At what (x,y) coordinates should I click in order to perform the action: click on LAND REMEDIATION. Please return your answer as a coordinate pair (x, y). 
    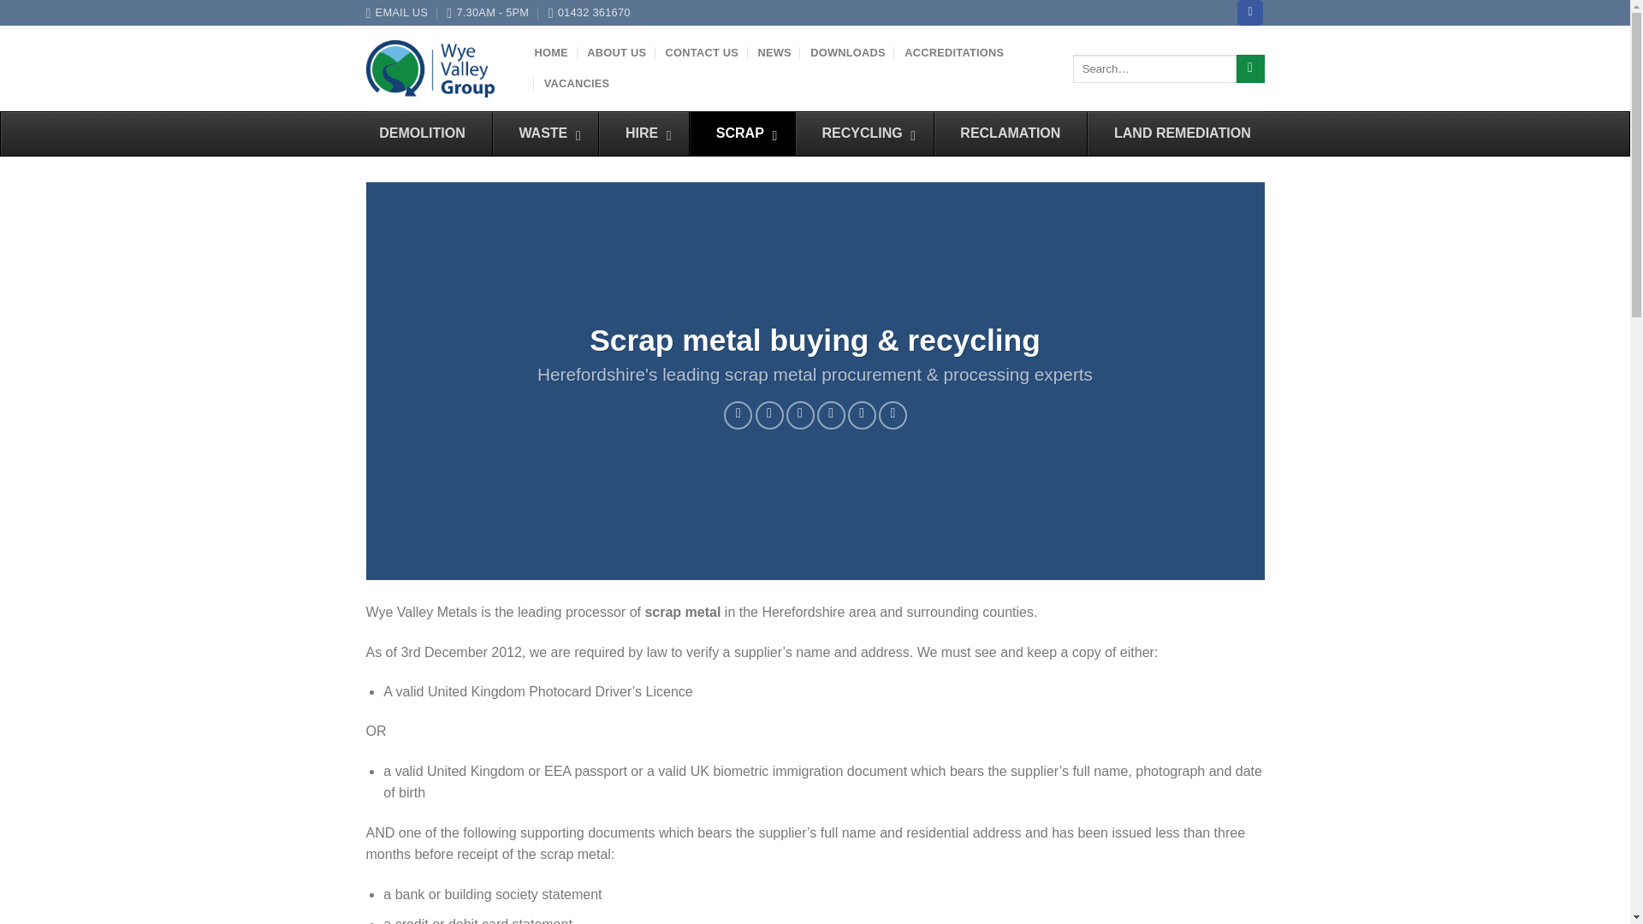
    Looking at the image, I should click on (1181, 133).